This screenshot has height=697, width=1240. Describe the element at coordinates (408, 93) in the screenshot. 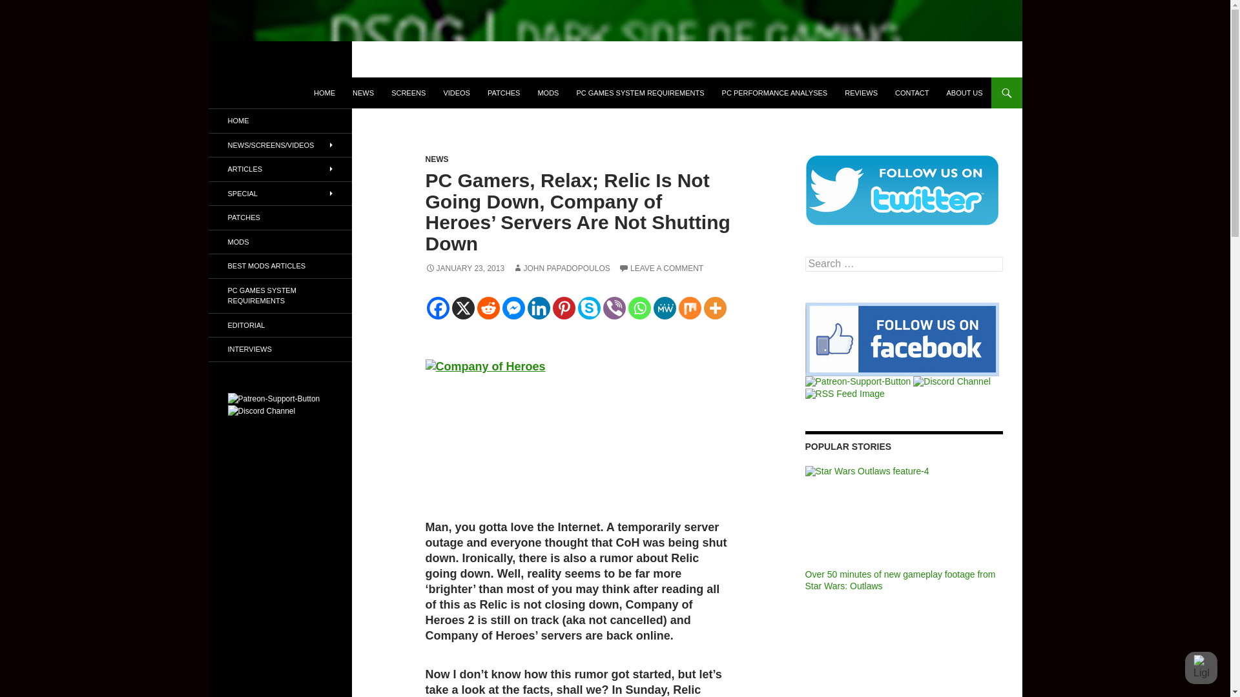

I see `SCREENS` at that location.